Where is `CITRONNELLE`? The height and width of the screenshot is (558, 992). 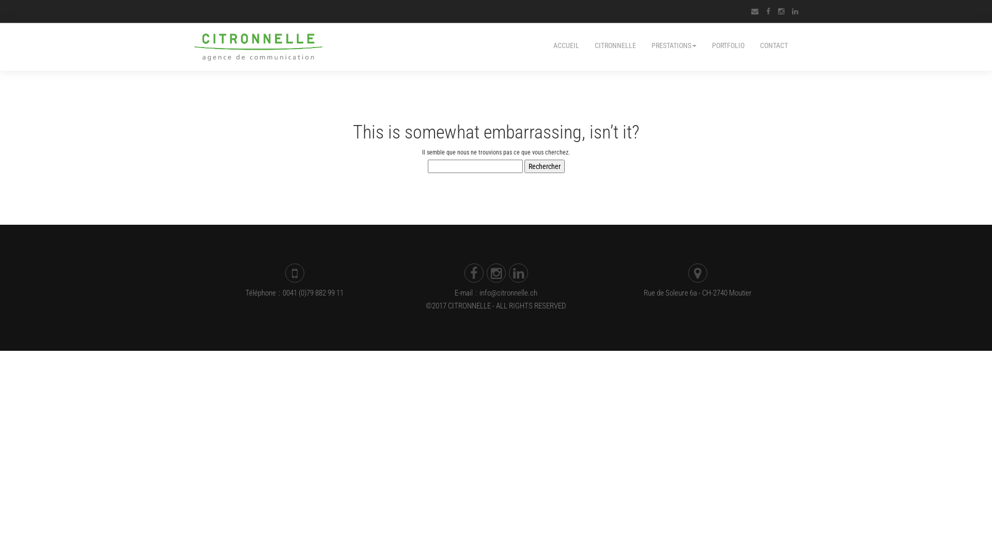
CITRONNELLE is located at coordinates (615, 44).